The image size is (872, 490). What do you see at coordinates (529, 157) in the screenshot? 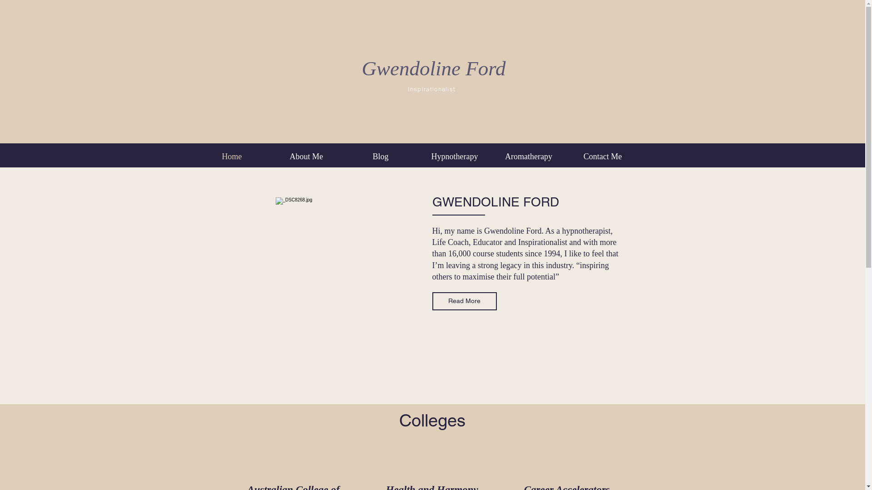
I see `Aromatherapy` at bounding box center [529, 157].